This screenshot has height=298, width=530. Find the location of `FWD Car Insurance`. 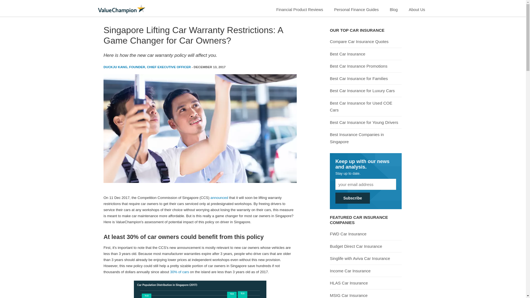

FWD Car Insurance is located at coordinates (348, 234).